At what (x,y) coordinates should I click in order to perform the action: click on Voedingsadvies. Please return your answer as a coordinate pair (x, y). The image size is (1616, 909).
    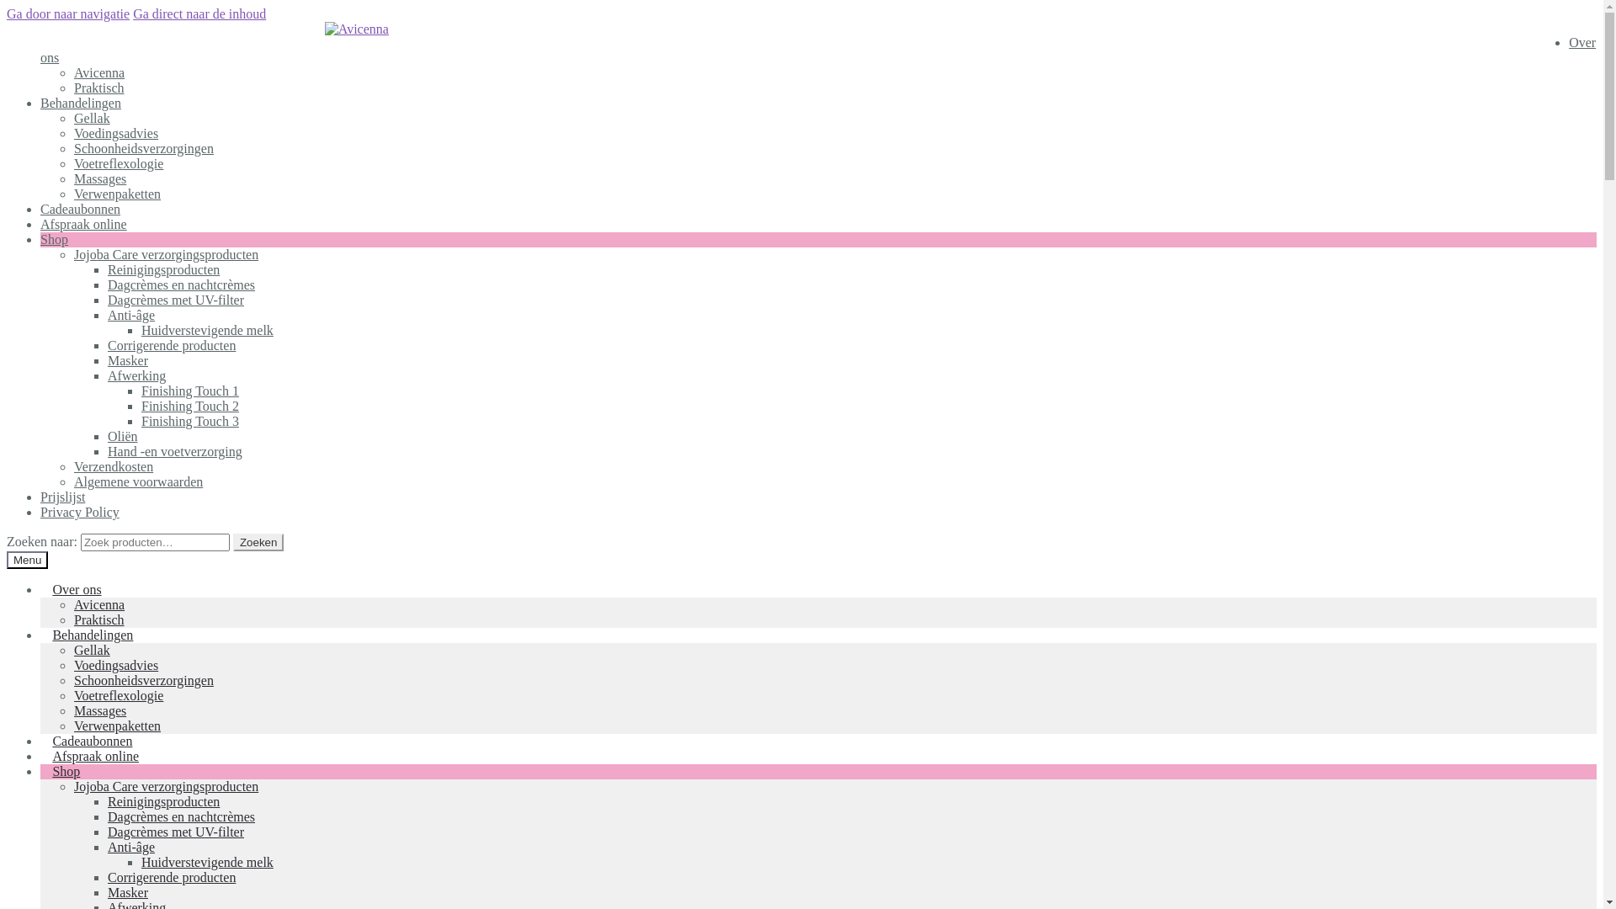
    Looking at the image, I should click on (116, 665).